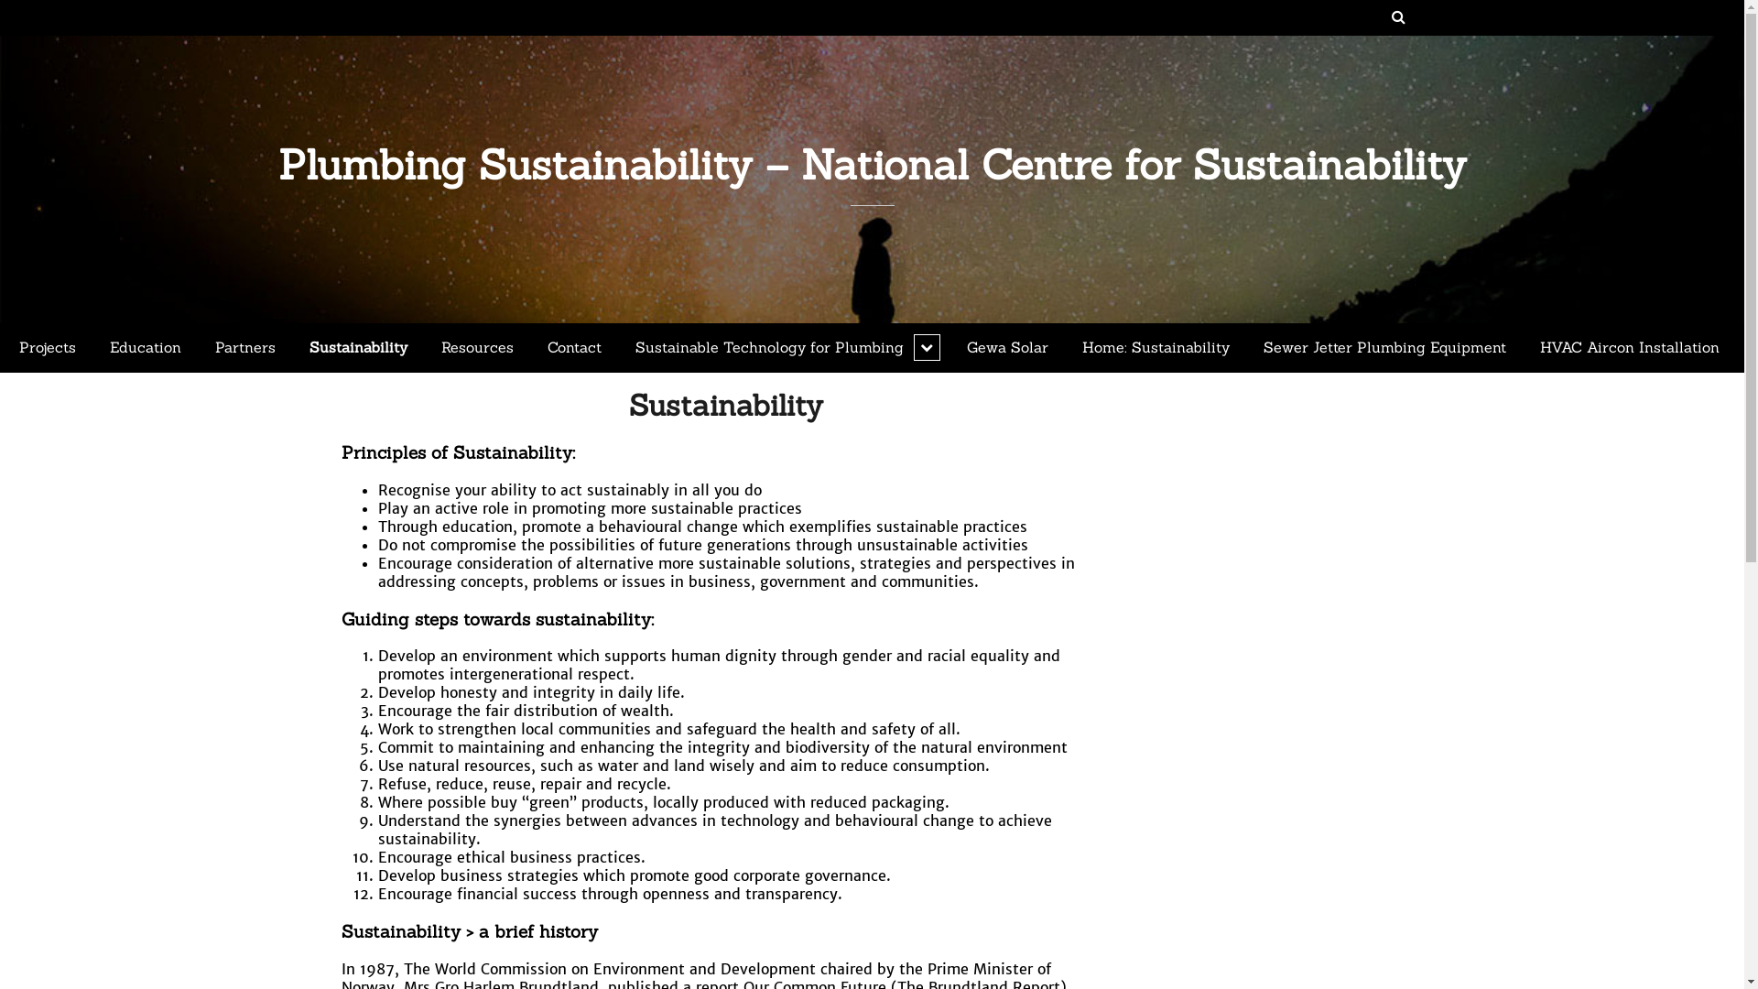 The width and height of the screenshot is (1758, 989). What do you see at coordinates (1156, 348) in the screenshot?
I see `Home: Sustainability` at bounding box center [1156, 348].